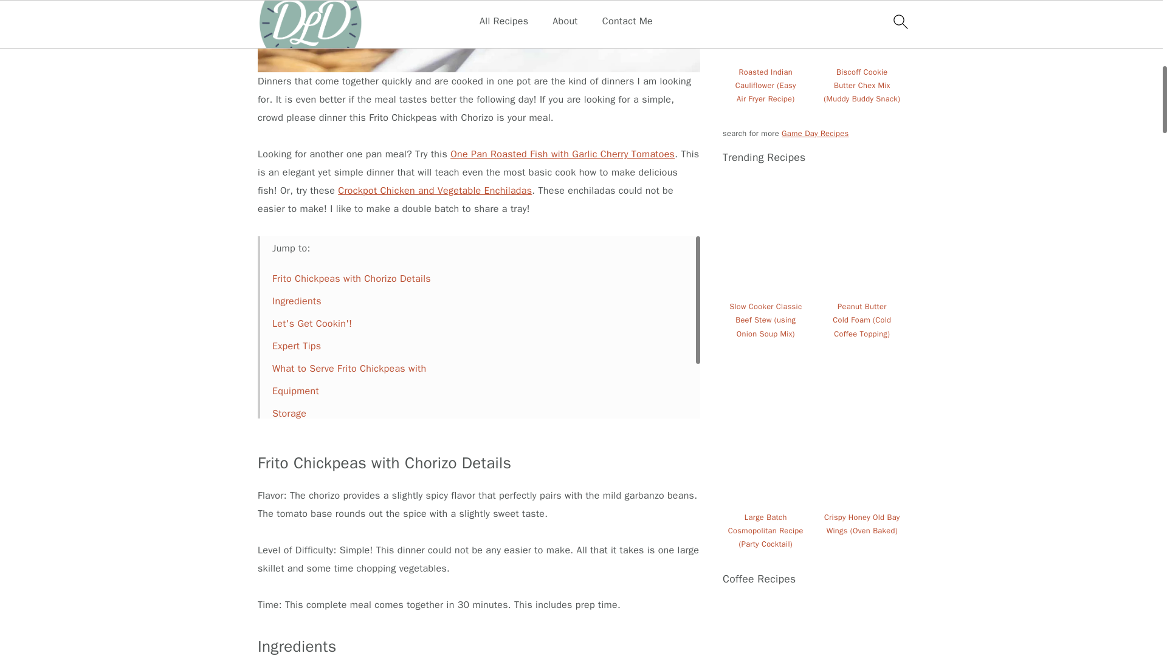 This screenshot has width=1167, height=656. Describe the element at coordinates (435, 191) in the screenshot. I see `Crockpot Chicken and Vegetable Enchiladas` at that location.